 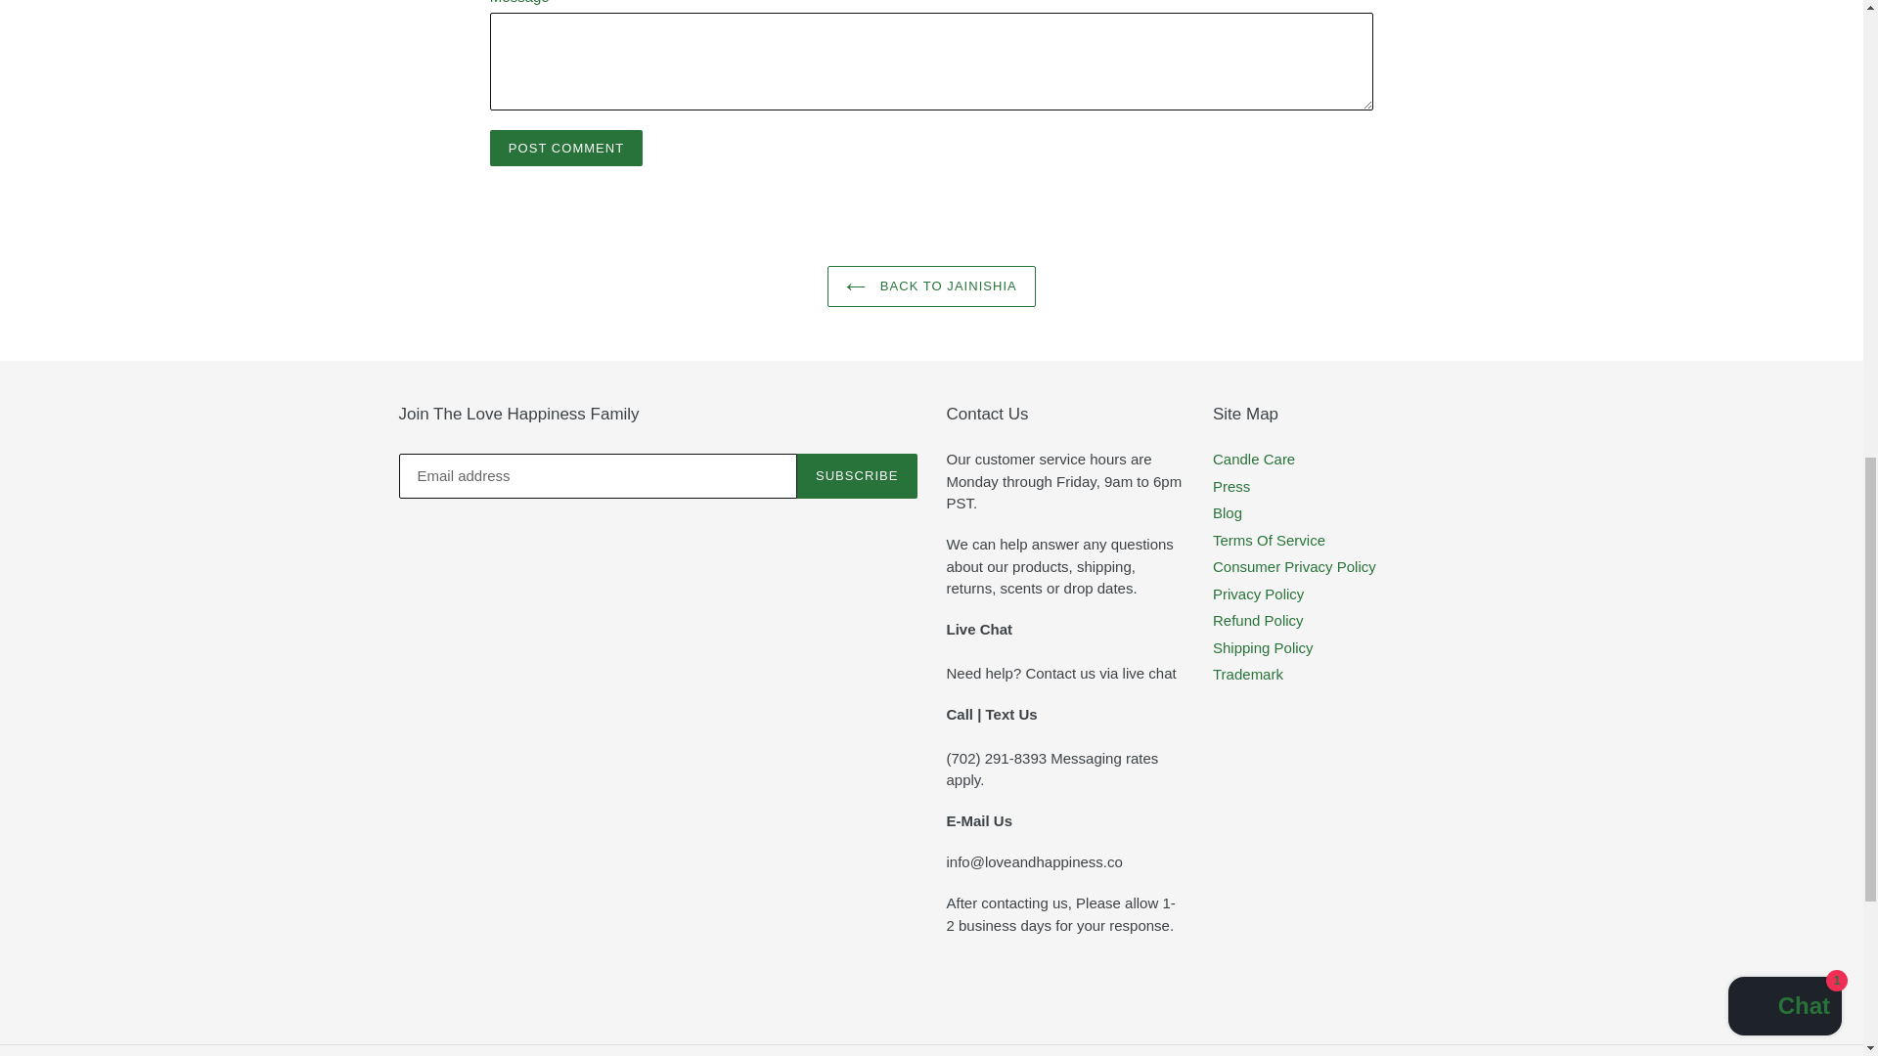 What do you see at coordinates (1263, 647) in the screenshot?
I see `Shipping Policy` at bounding box center [1263, 647].